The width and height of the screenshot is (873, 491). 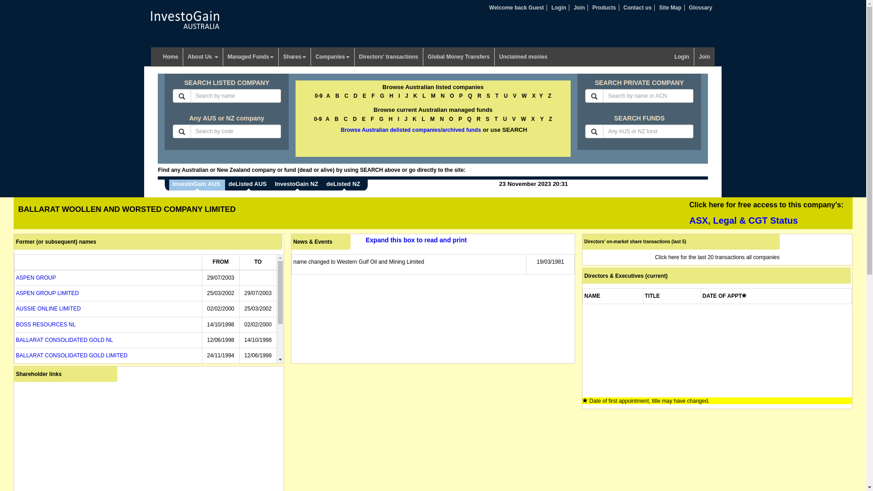 What do you see at coordinates (327, 119) in the screenshot?
I see `A` at bounding box center [327, 119].